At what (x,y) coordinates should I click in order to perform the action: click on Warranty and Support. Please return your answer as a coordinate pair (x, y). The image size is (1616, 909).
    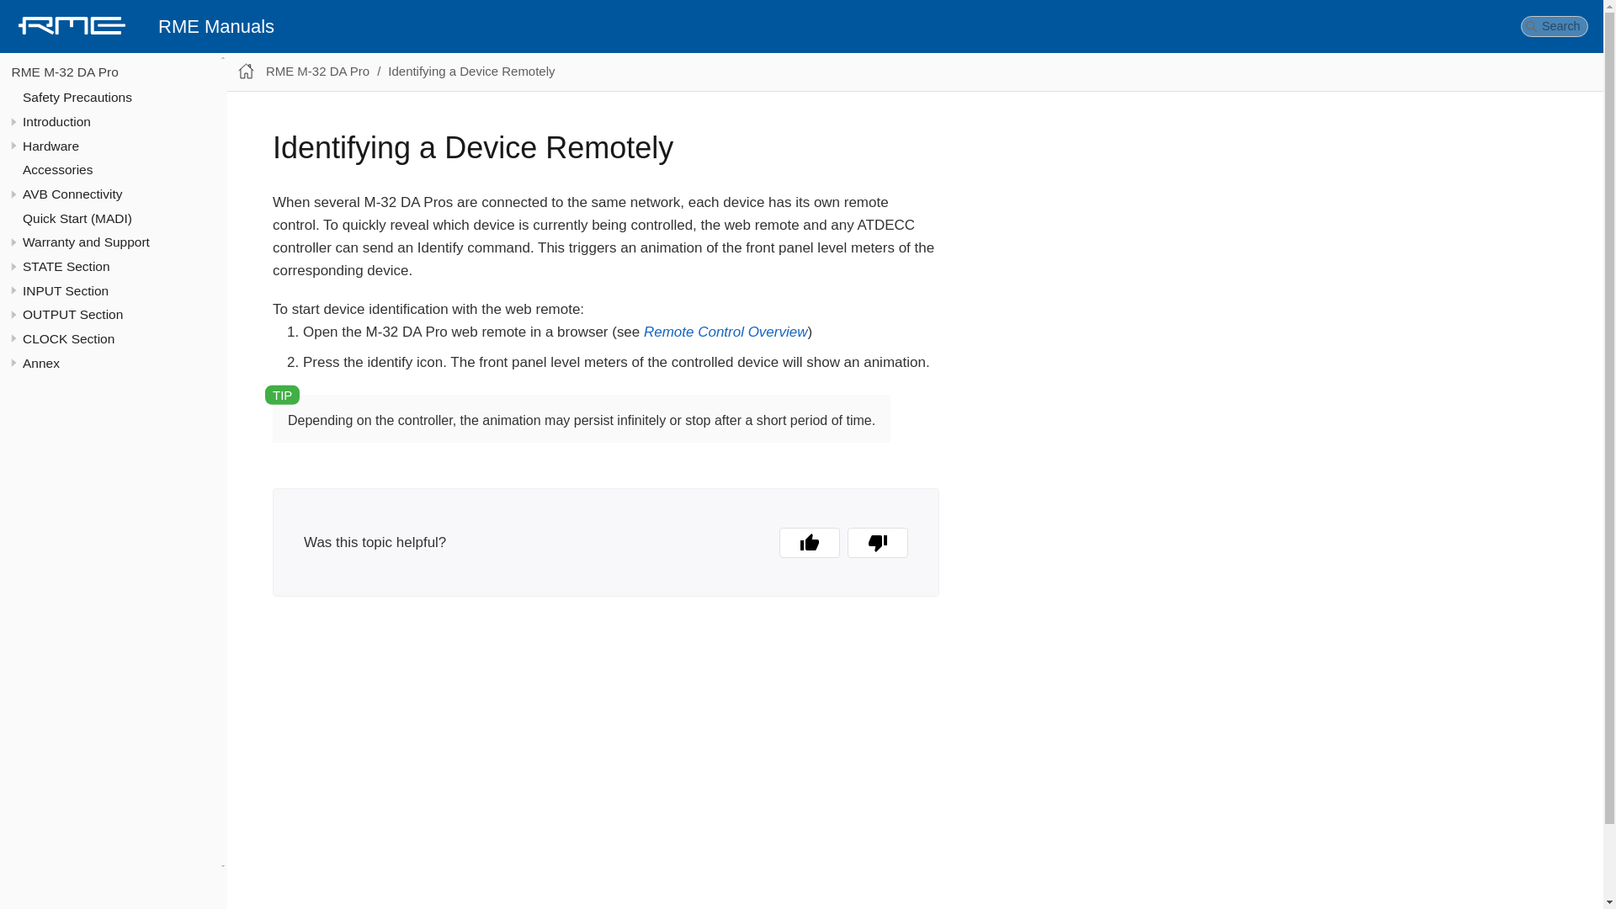
    Looking at the image, I should click on (86, 241).